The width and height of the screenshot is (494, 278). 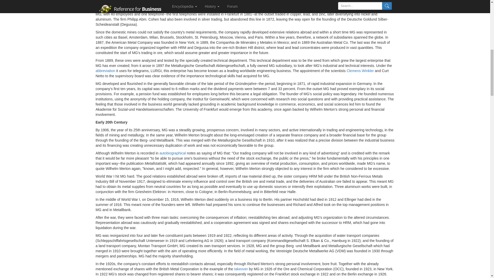 What do you see at coordinates (241, 269) in the screenshot?
I see `View 'takeover' definition from Wikipedia` at bounding box center [241, 269].